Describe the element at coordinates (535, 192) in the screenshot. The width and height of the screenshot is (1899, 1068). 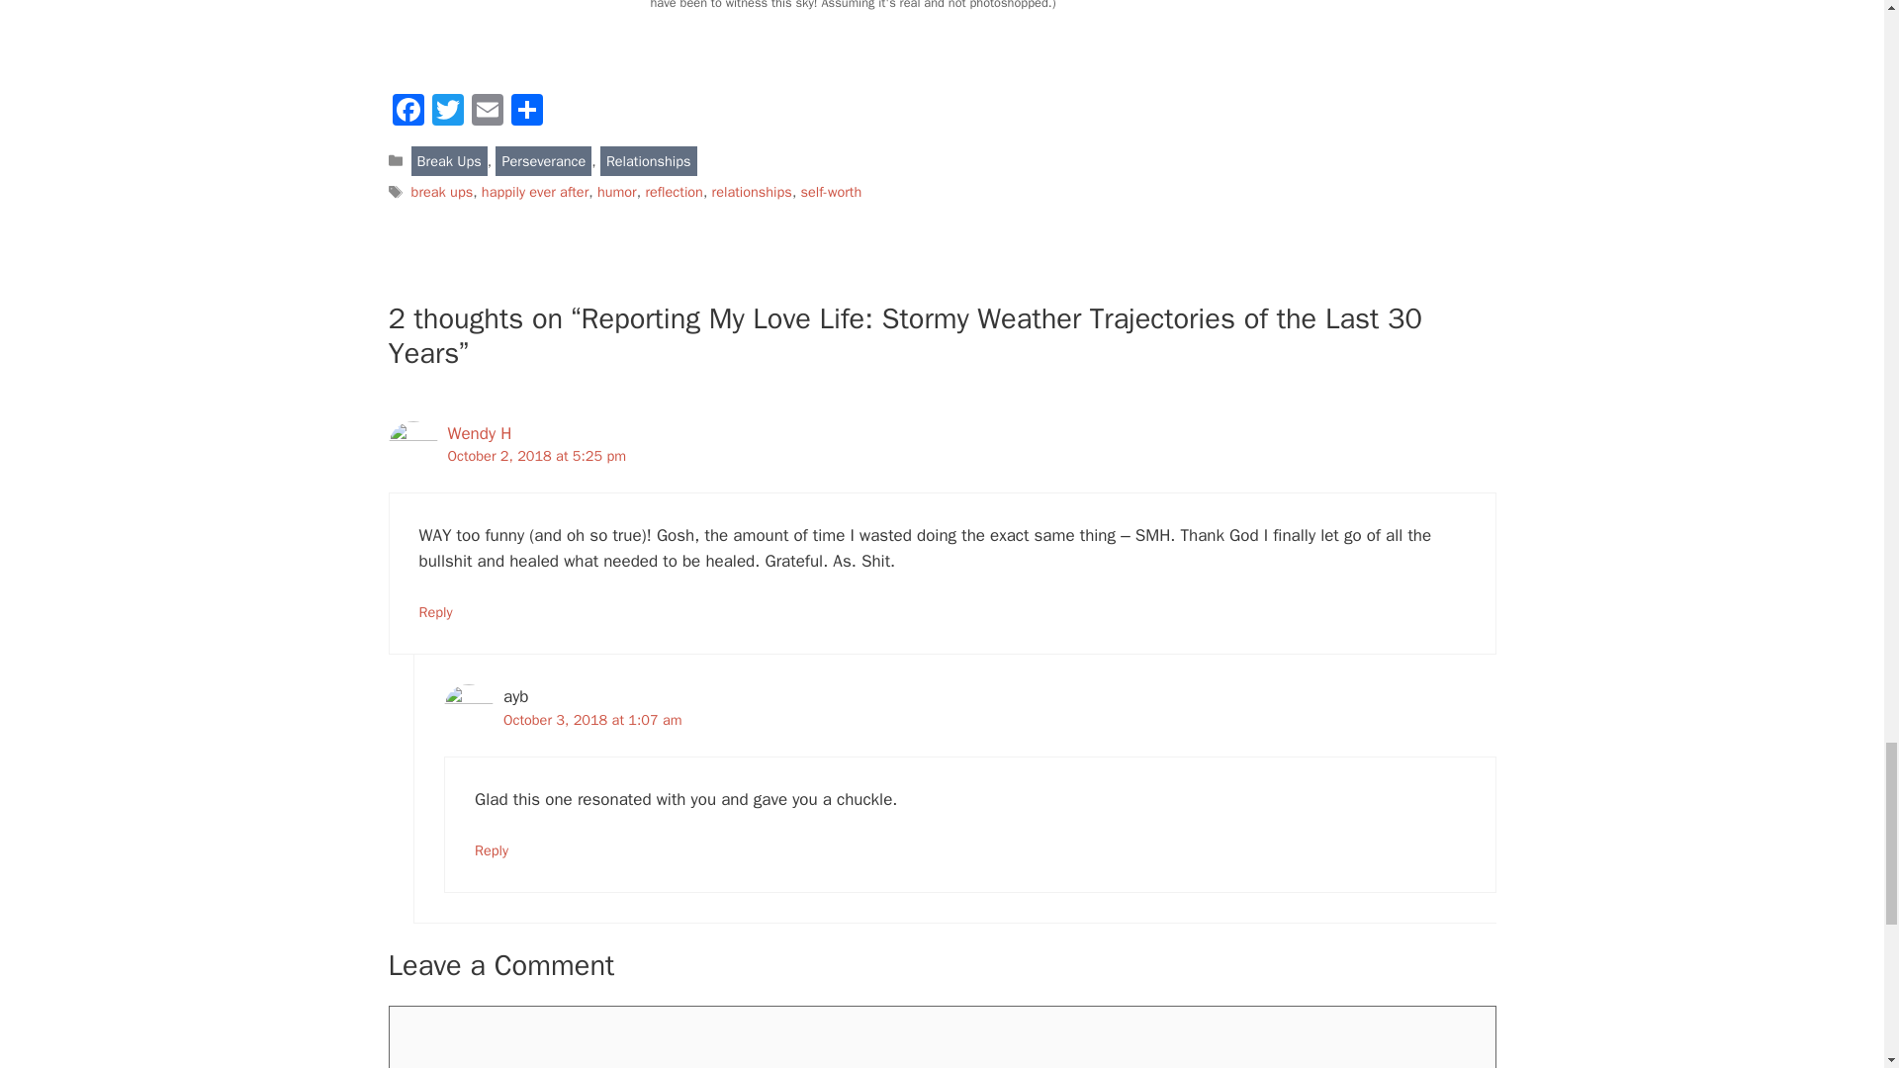
I see `happily ever after` at that location.